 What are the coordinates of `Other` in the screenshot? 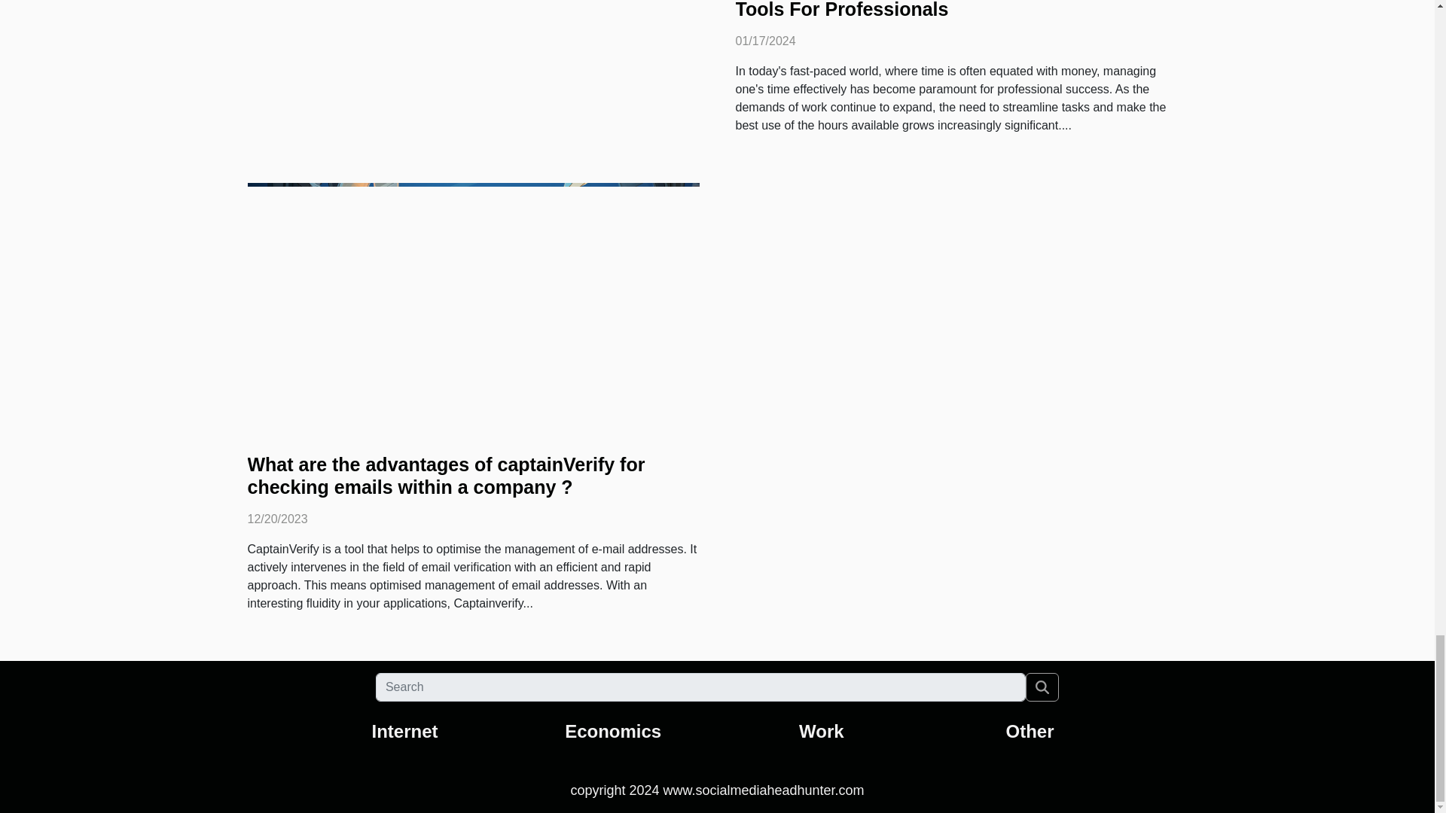 It's located at (1030, 730).